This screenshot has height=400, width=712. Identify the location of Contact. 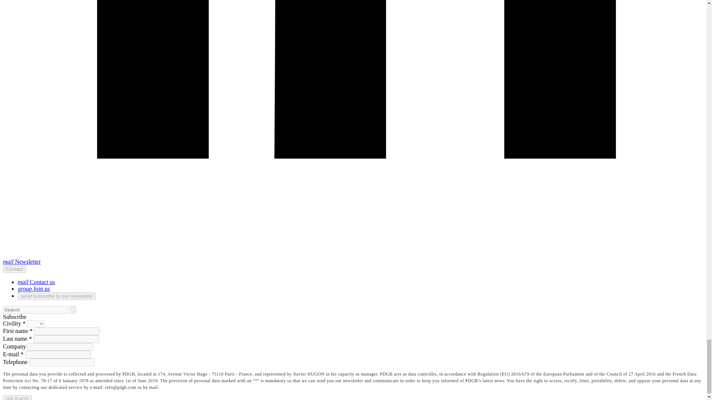
(14, 269).